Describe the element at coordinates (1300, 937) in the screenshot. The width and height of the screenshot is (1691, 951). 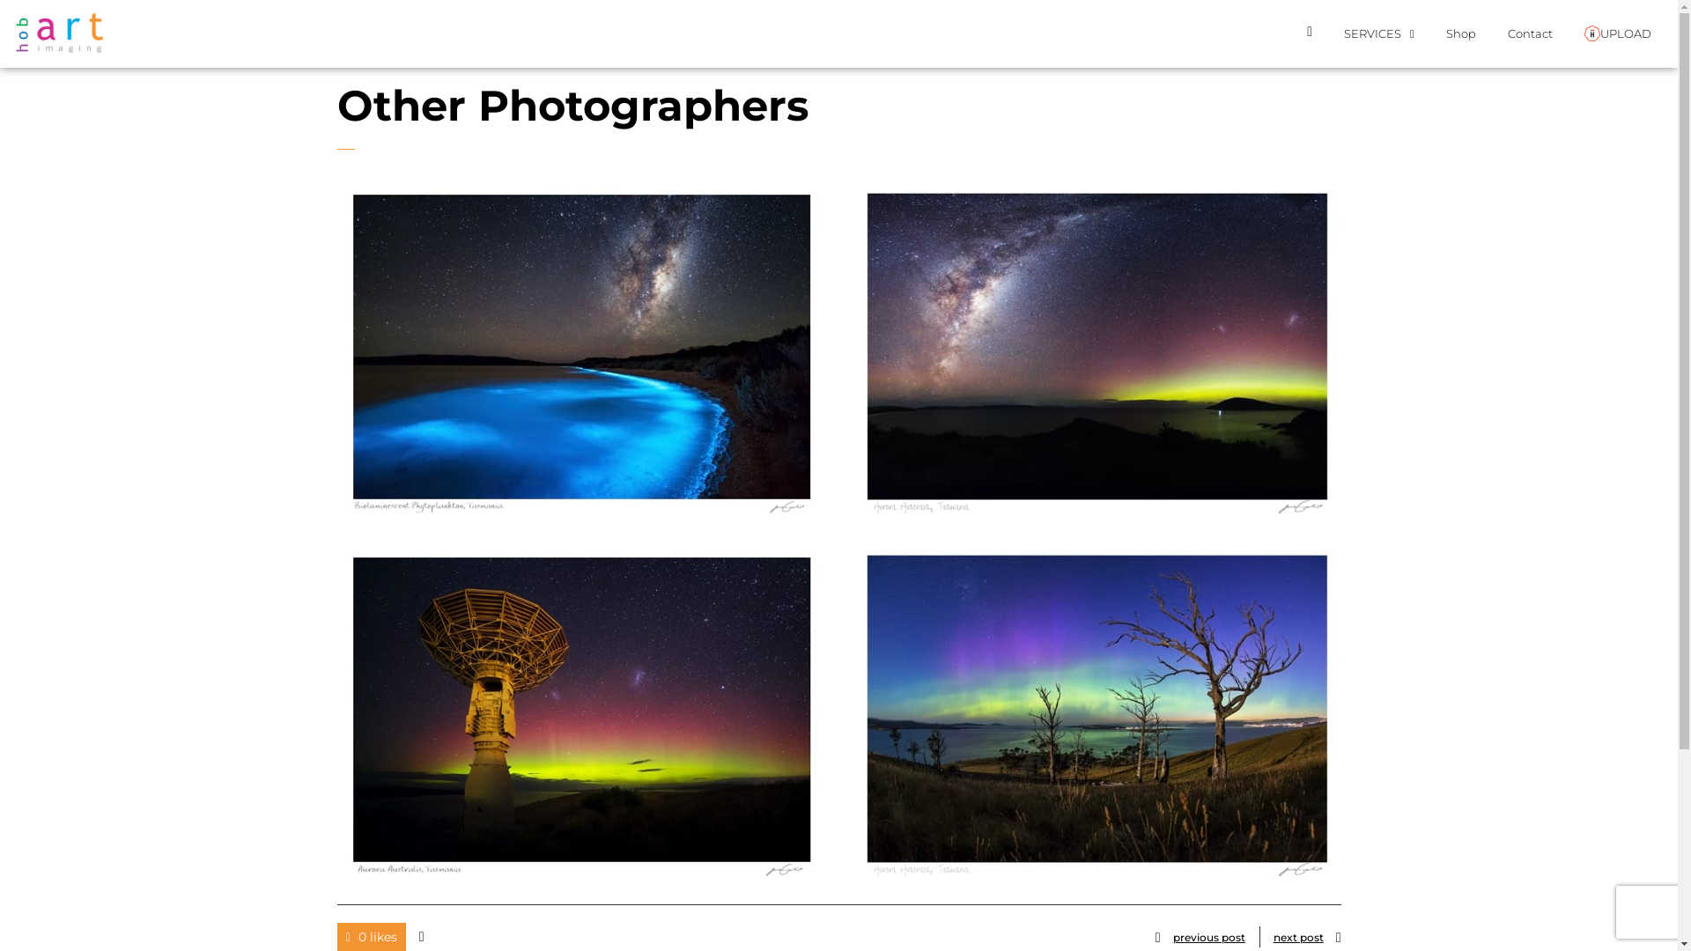
I see `next post` at that location.